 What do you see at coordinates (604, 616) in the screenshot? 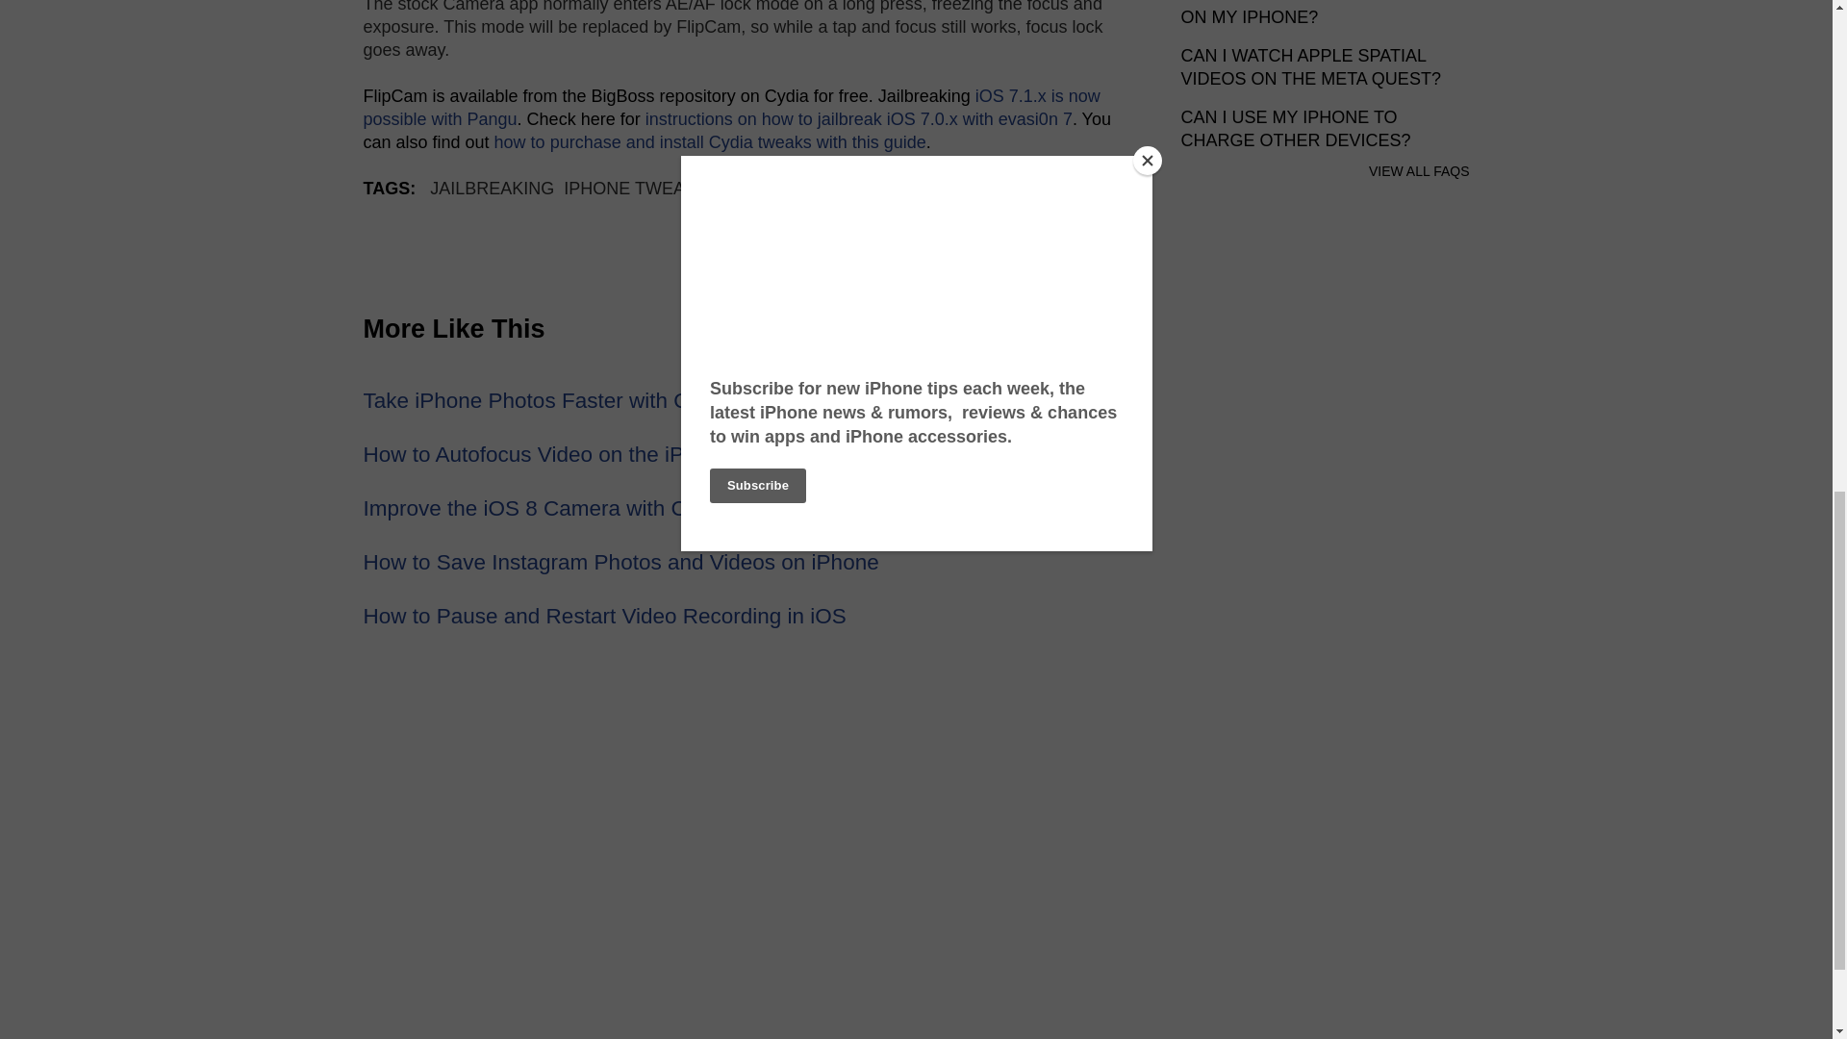
I see `How to Pause and Restart Video Recording in iOS` at bounding box center [604, 616].